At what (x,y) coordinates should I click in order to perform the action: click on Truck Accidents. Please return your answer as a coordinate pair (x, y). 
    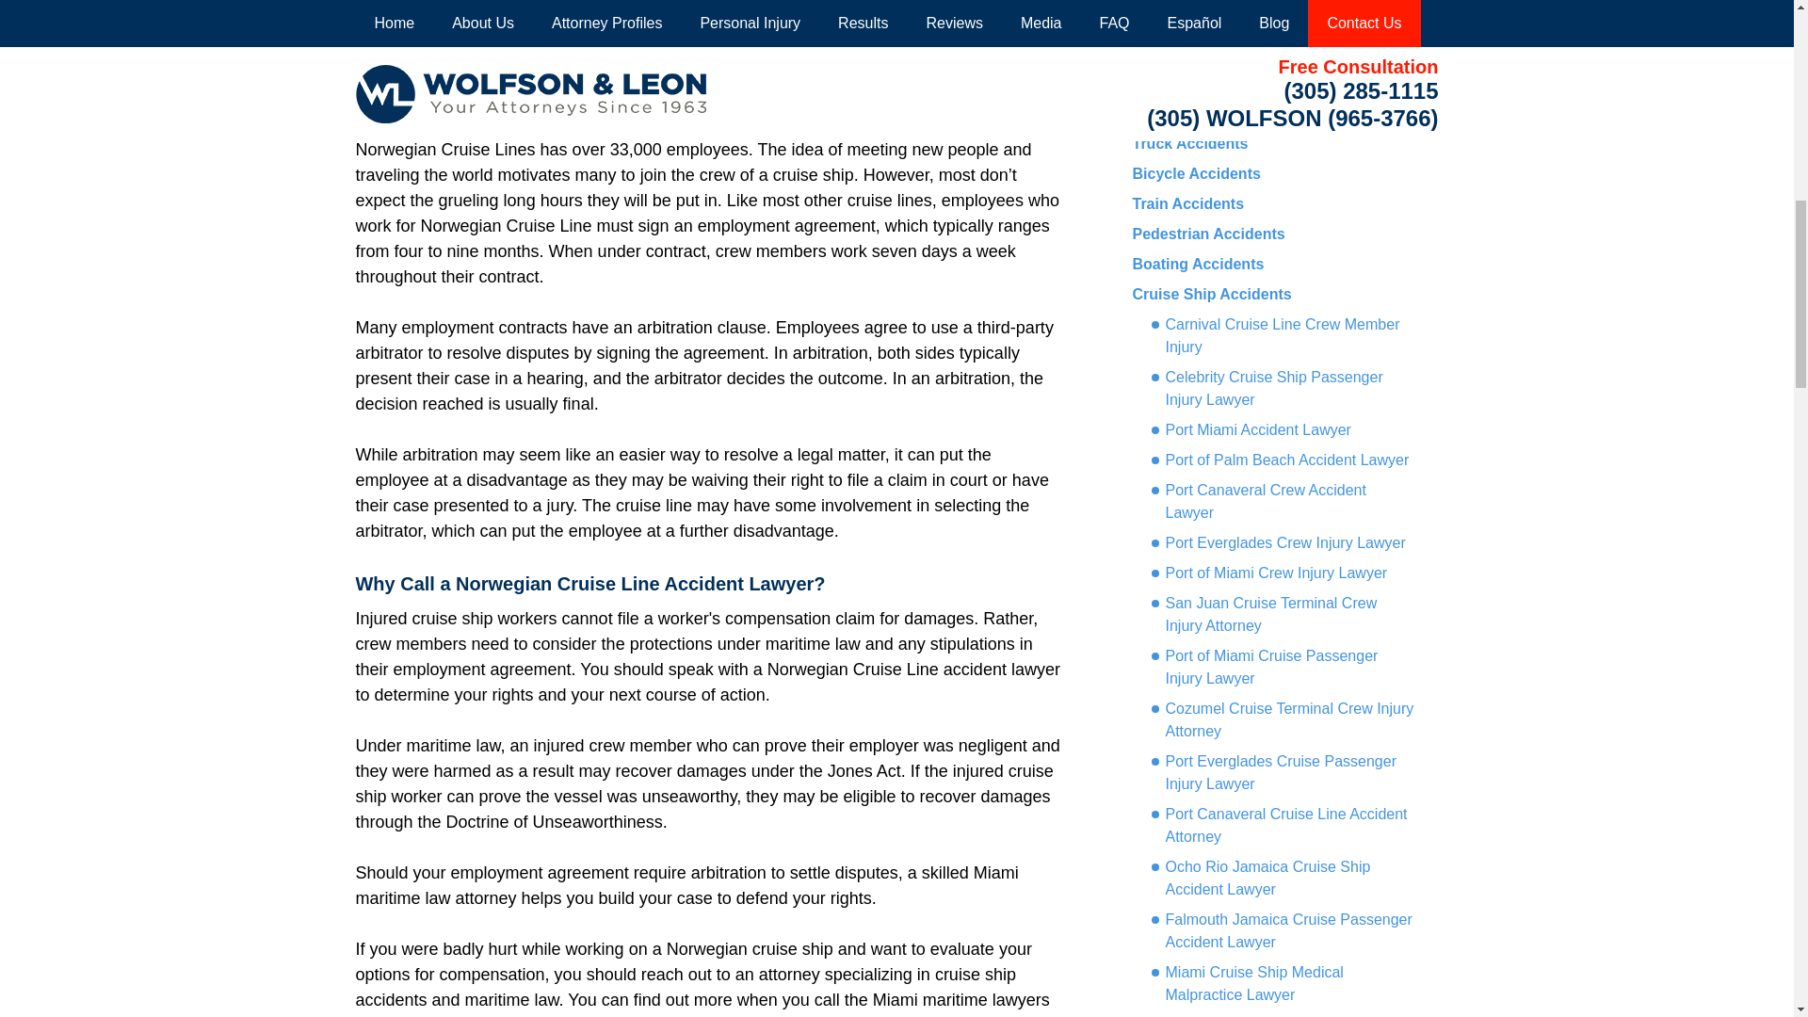
    Looking at the image, I should click on (1188, 143).